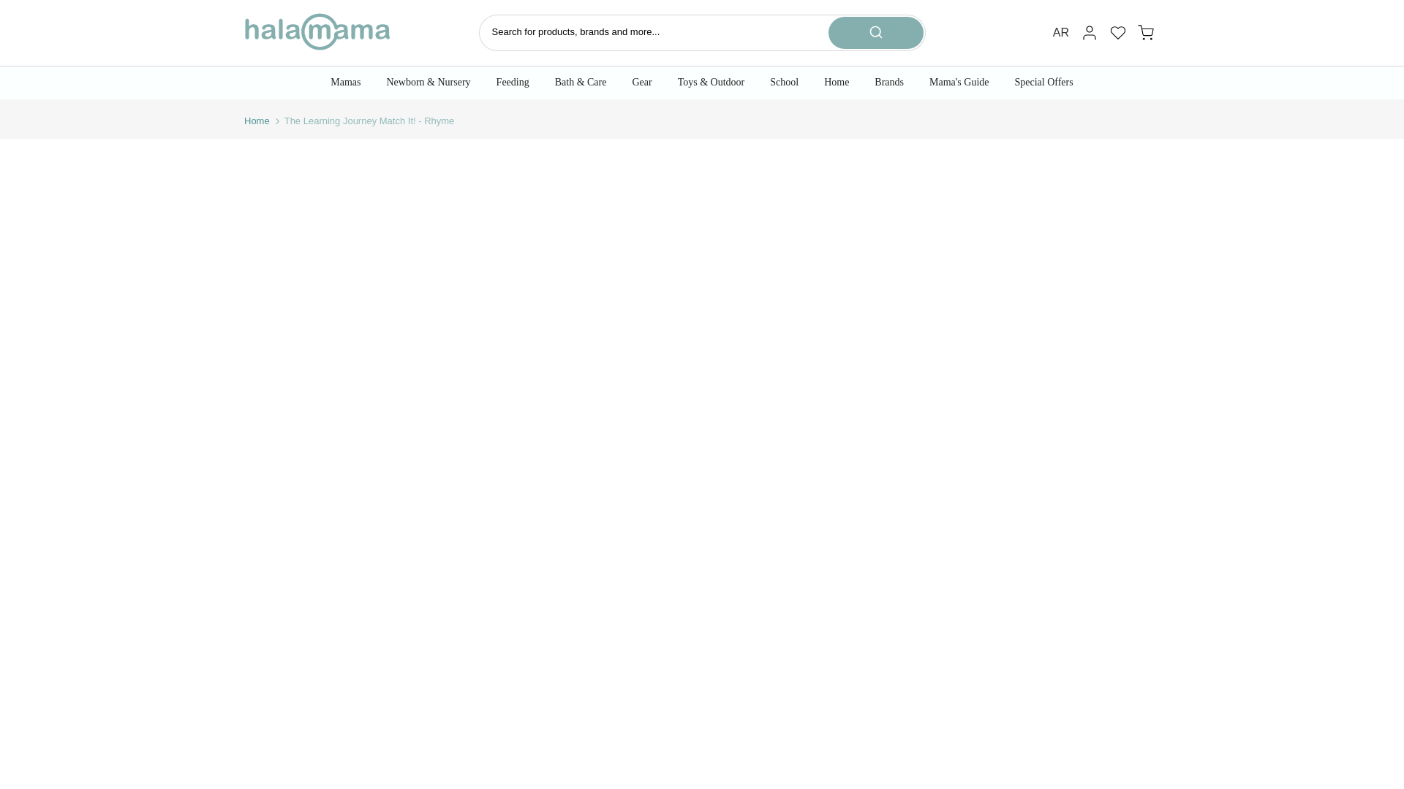  Describe the element at coordinates (257, 120) in the screenshot. I see `Home` at that location.